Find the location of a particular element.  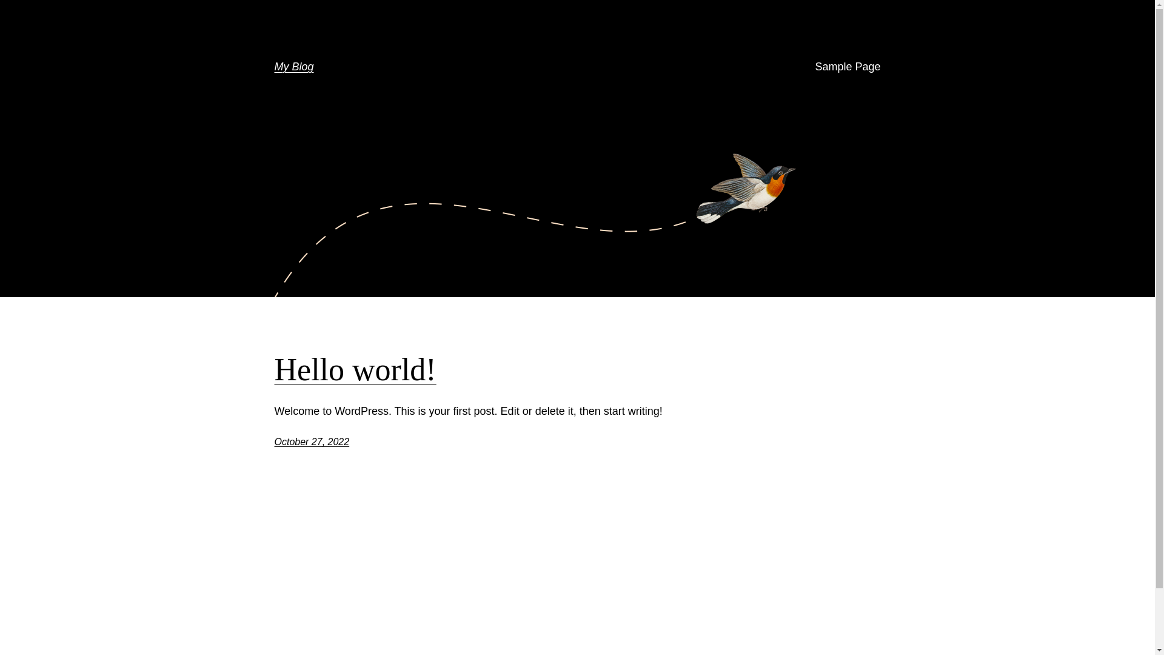

Hello world! is located at coordinates (355, 370).